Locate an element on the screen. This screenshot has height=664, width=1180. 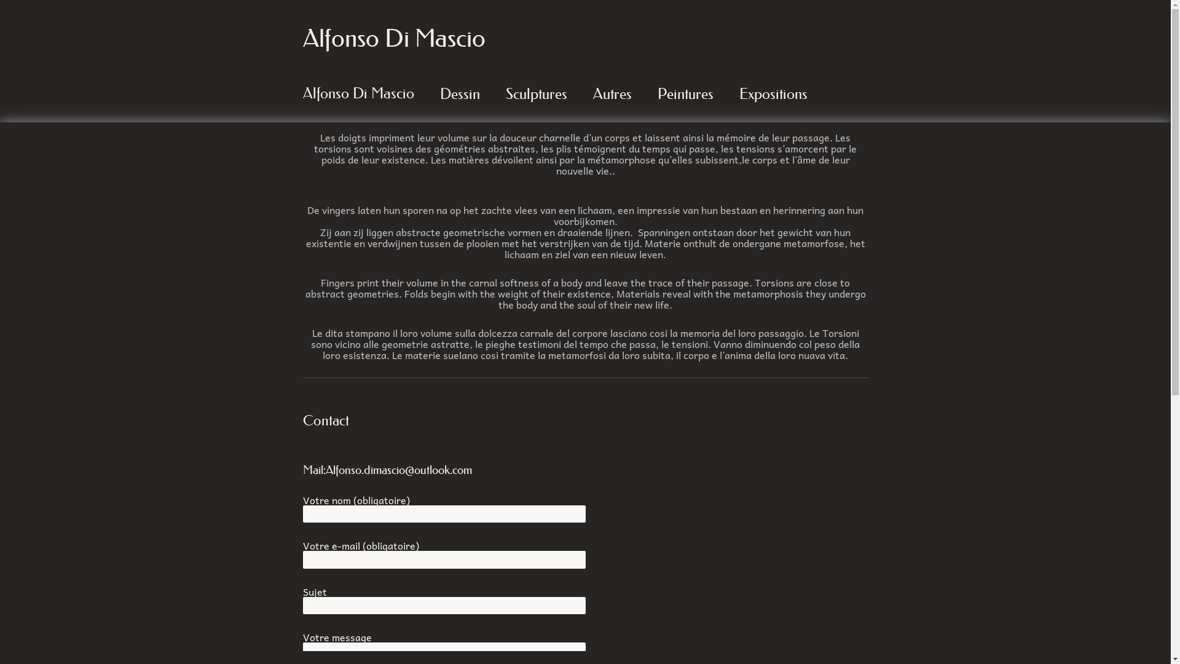
Alfonso Di Mascio is located at coordinates (359, 93).